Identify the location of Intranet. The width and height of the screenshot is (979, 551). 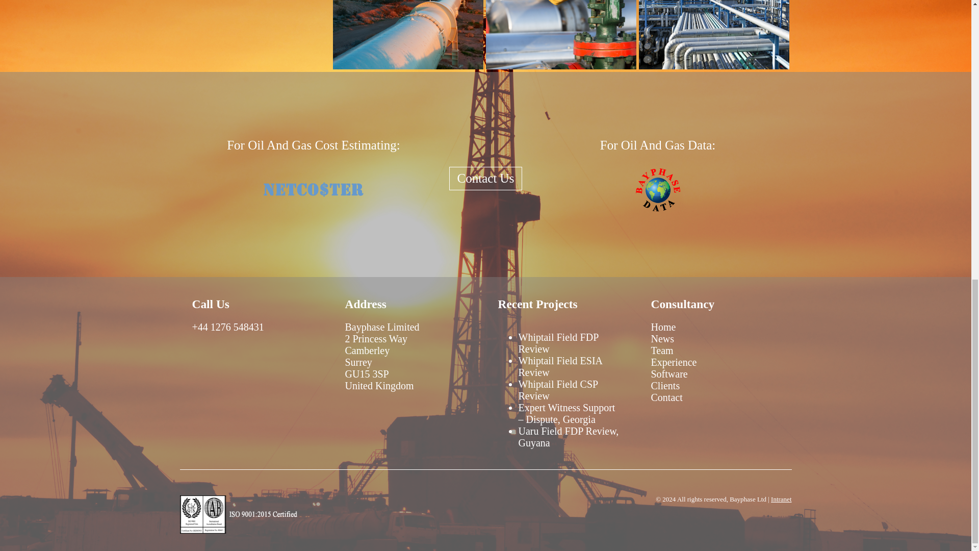
(781, 499).